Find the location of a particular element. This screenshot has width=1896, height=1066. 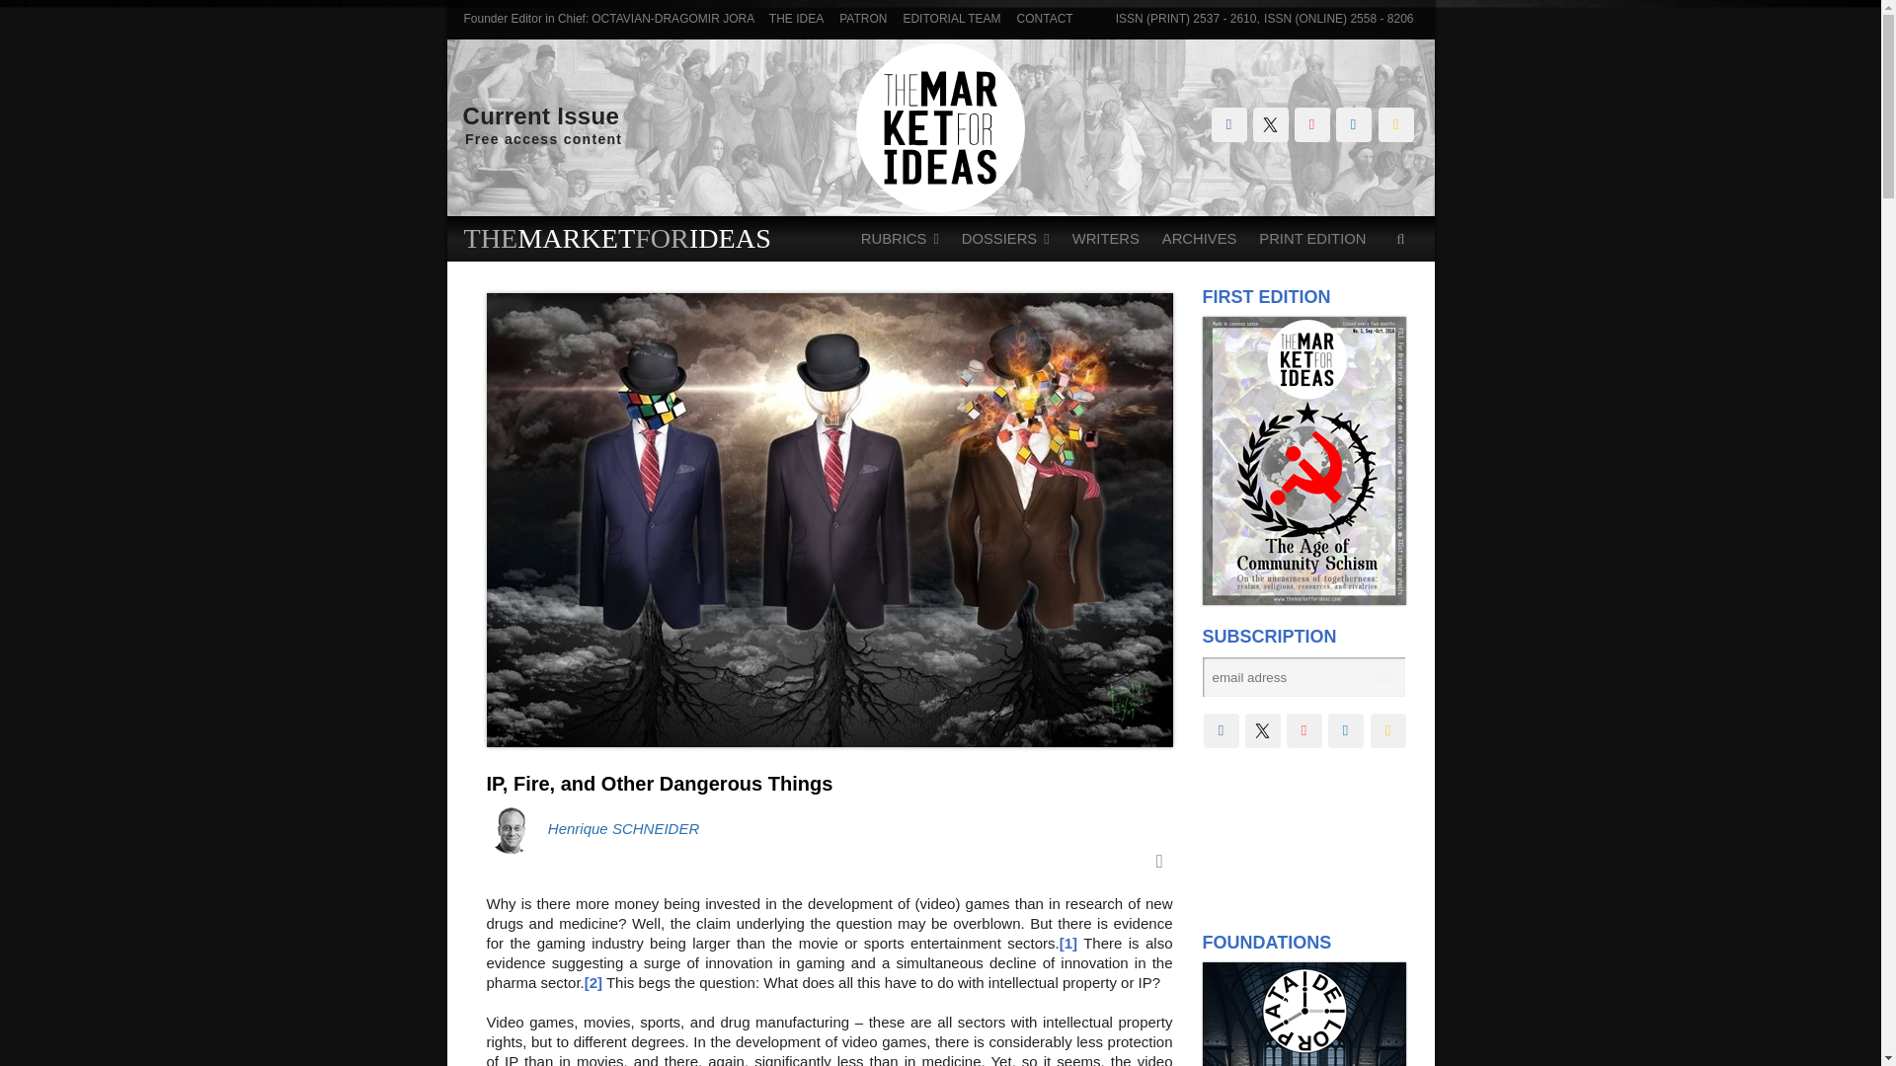

Follow us on Twitter is located at coordinates (1269, 124).